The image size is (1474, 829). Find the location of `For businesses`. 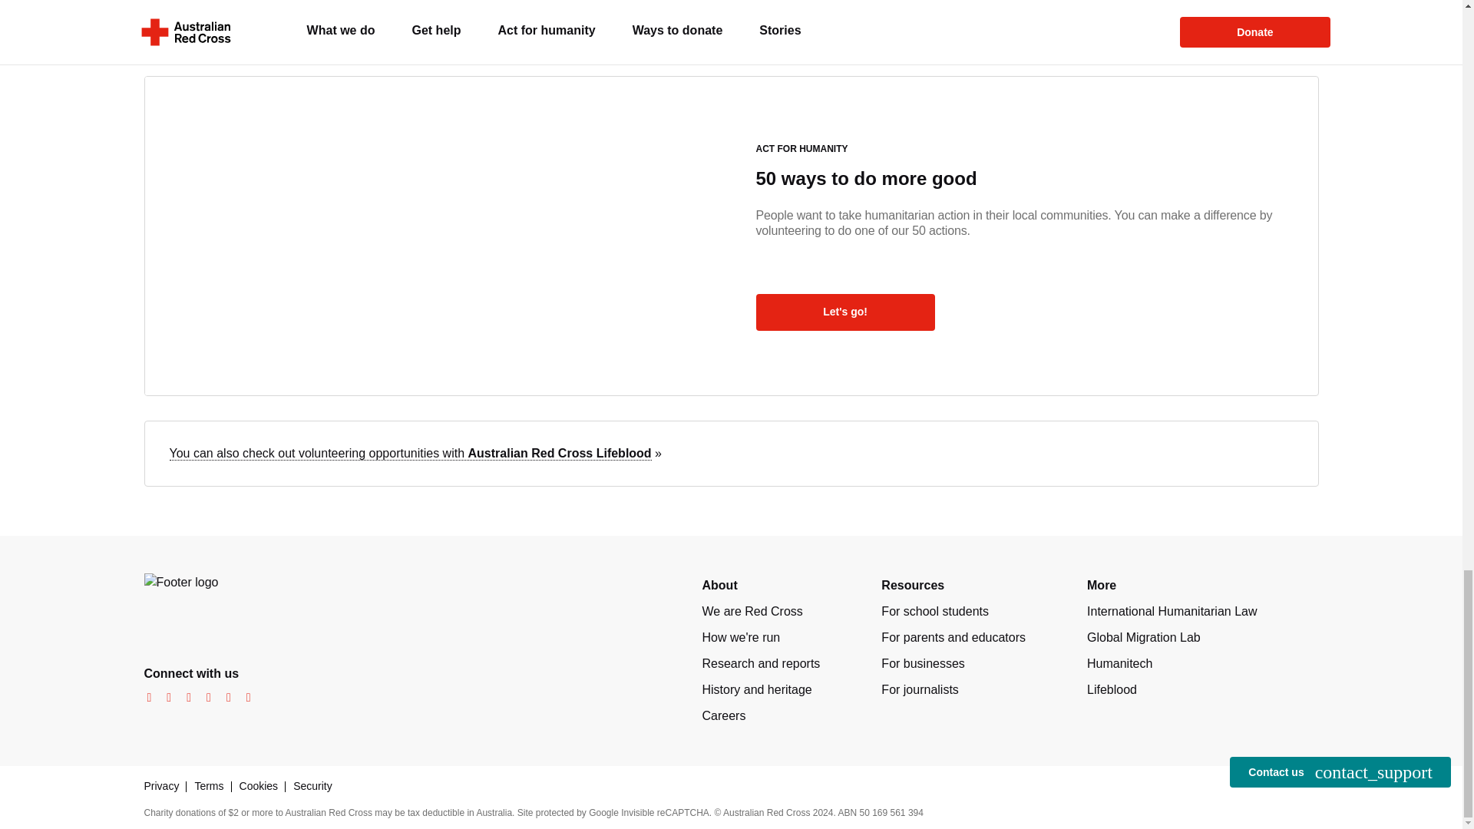

For businesses is located at coordinates (923, 663).